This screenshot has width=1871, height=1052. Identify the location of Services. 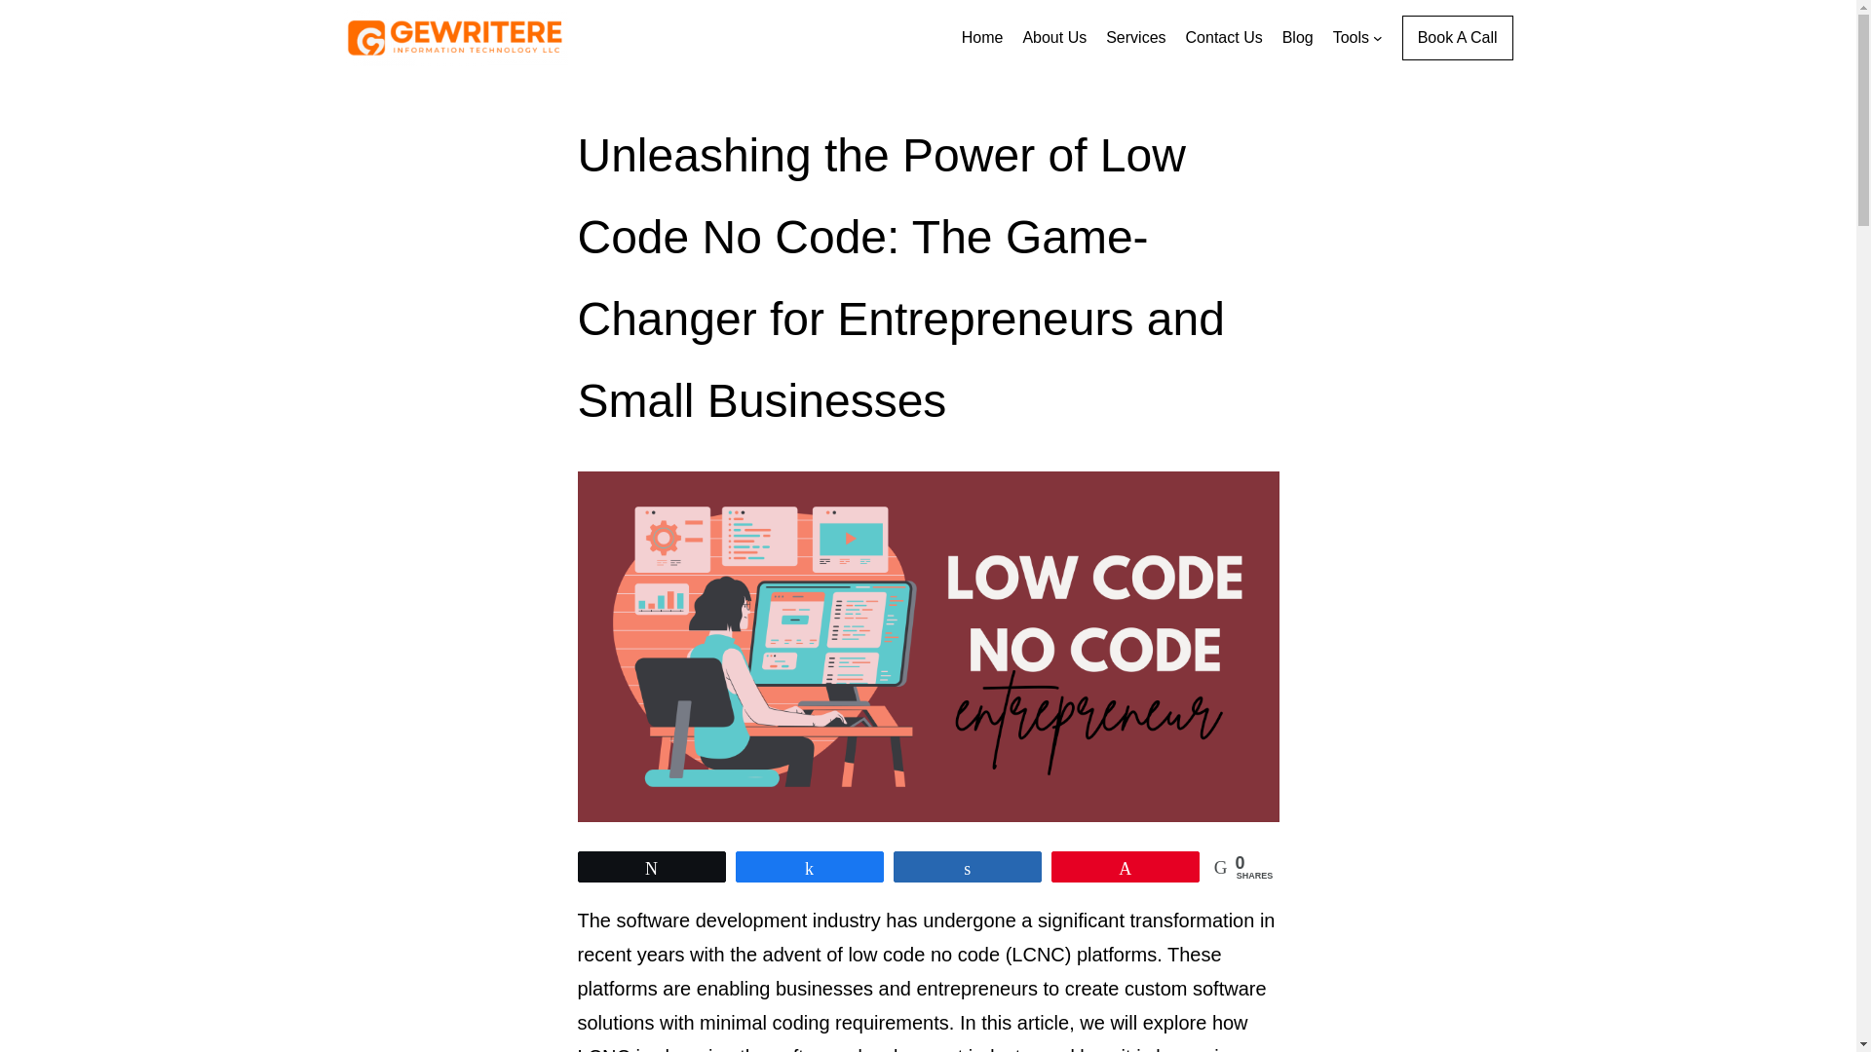
(1135, 37).